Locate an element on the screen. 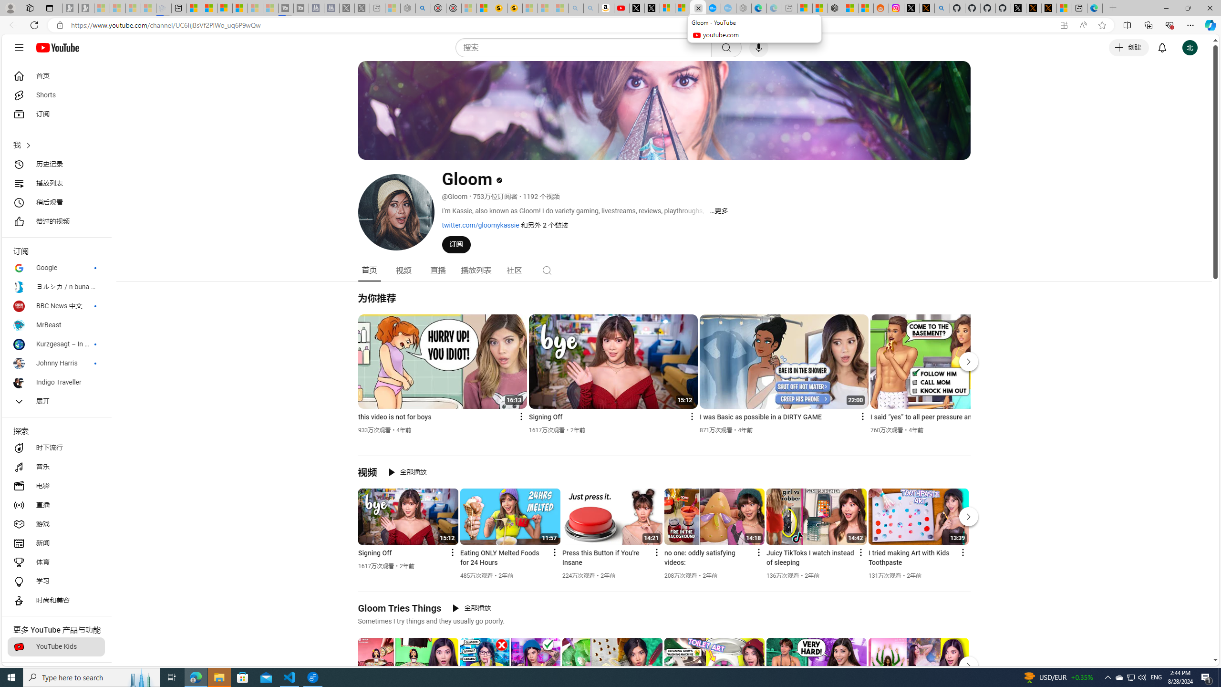  X is located at coordinates (652, 8).